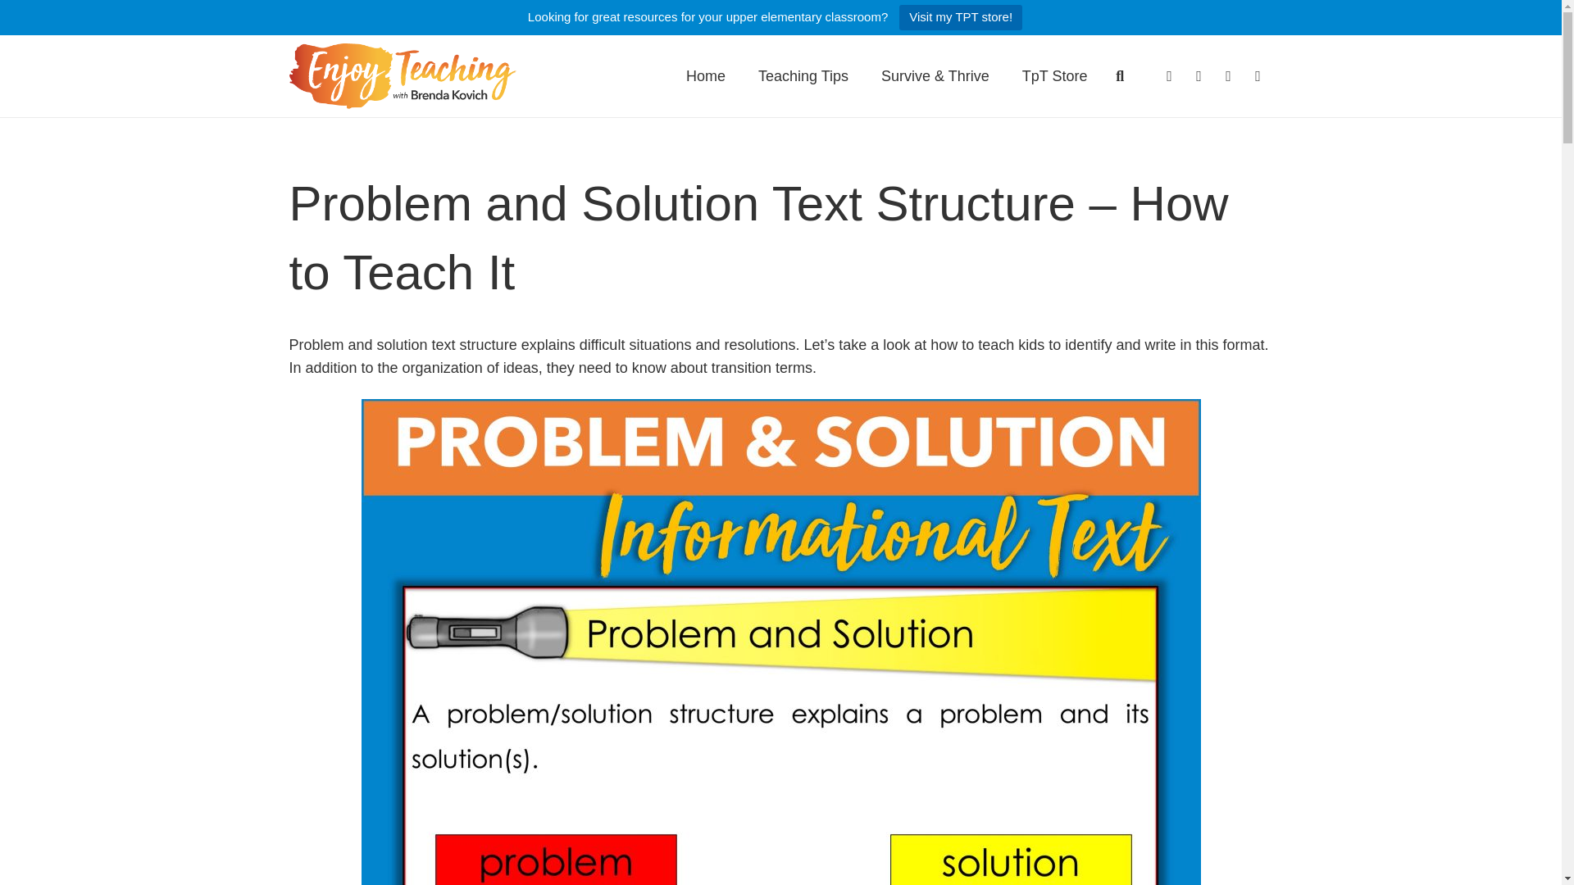 The image size is (1574, 885). I want to click on Visit my TPT store!, so click(960, 17).